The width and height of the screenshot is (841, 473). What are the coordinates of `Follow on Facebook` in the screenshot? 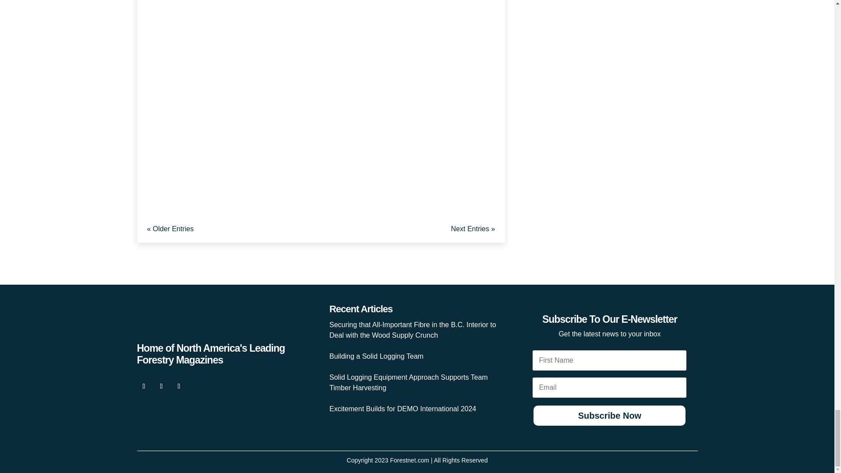 It's located at (143, 386).